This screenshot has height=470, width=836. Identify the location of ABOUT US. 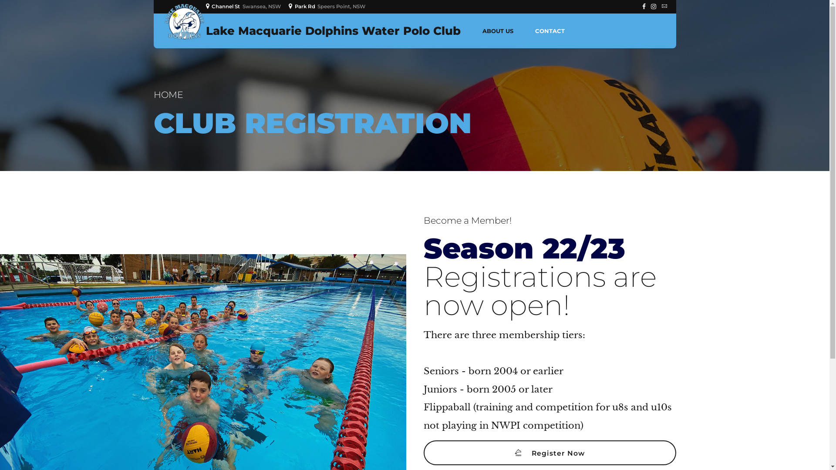
(498, 31).